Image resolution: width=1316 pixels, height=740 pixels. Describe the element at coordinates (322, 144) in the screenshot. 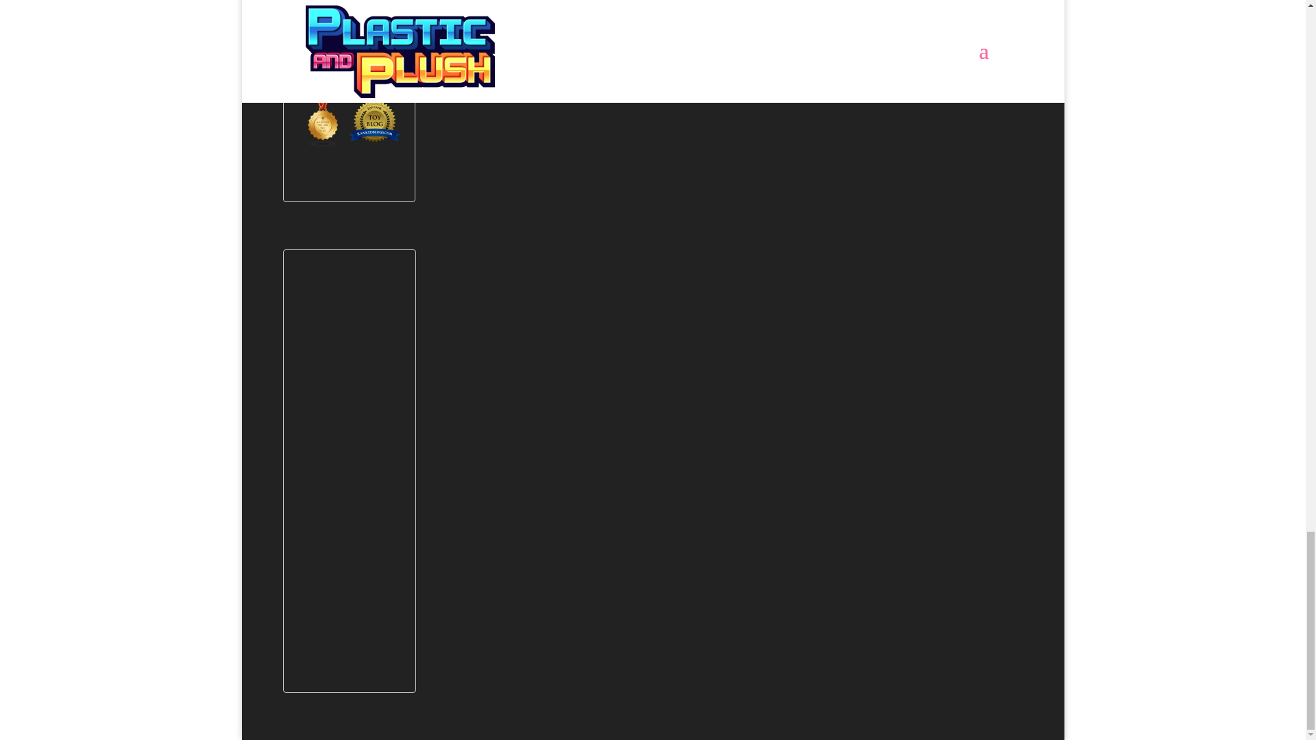

I see `Toy Blogs` at that location.